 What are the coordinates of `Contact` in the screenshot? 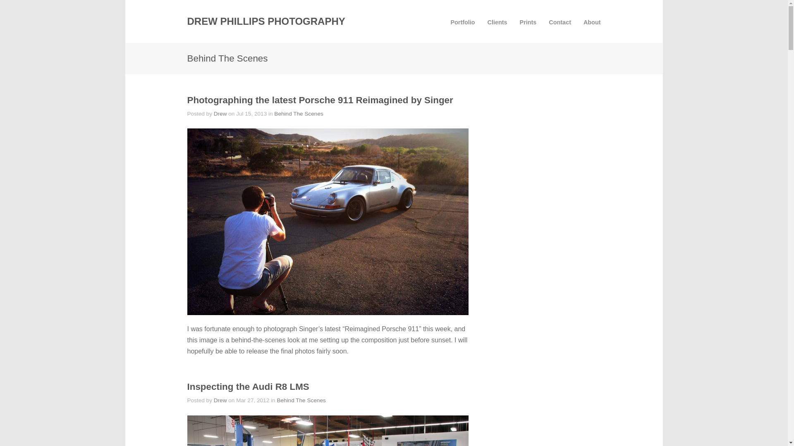 It's located at (560, 22).